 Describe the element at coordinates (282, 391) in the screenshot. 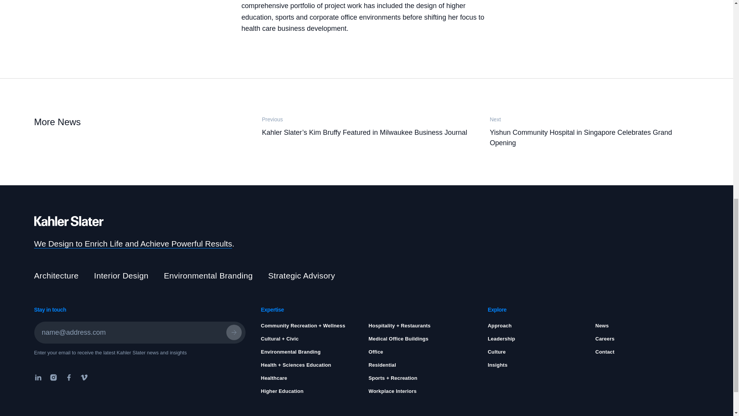

I see `Higher Education` at that location.